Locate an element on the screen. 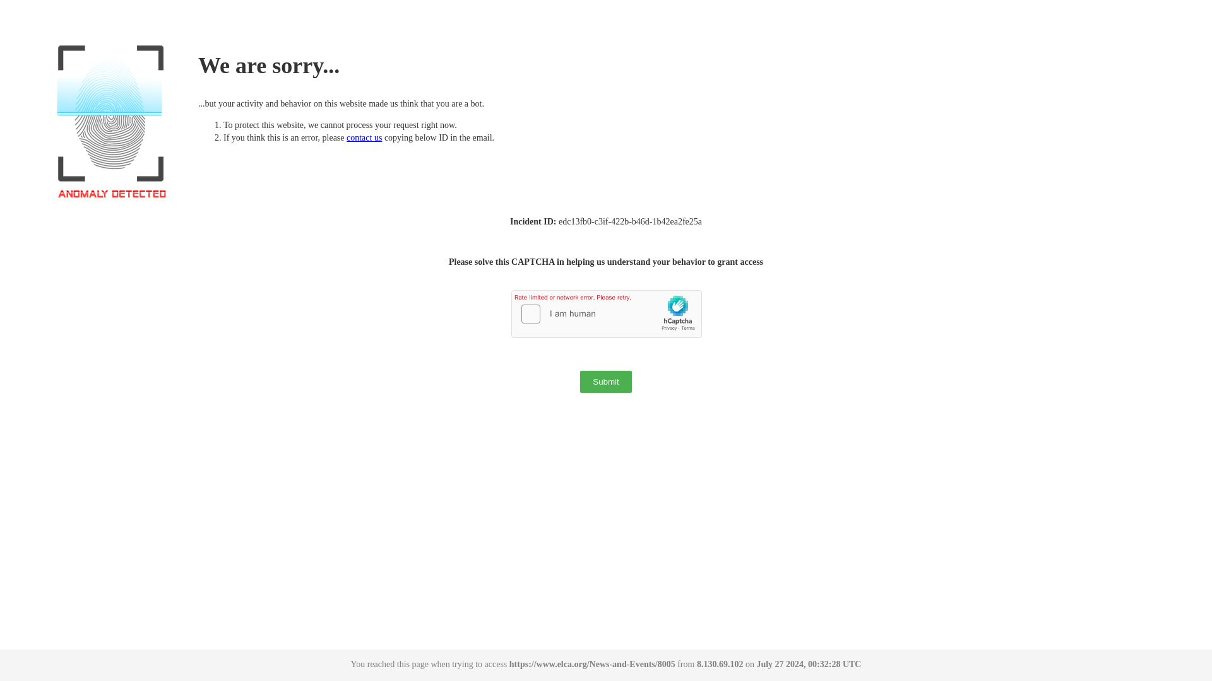  Widget containing checkbox for hCaptcha security challenge is located at coordinates (607, 314).